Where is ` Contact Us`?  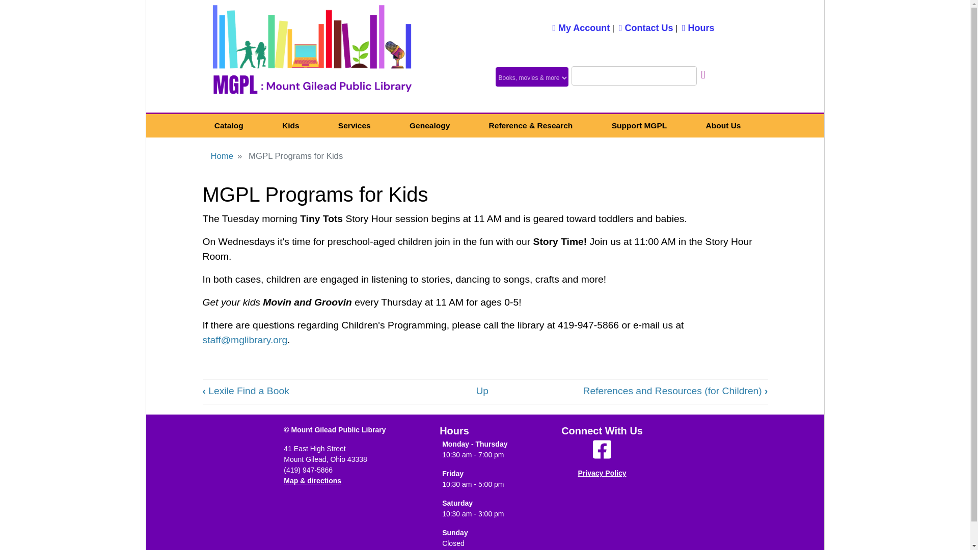  Contact Us is located at coordinates (646, 28).